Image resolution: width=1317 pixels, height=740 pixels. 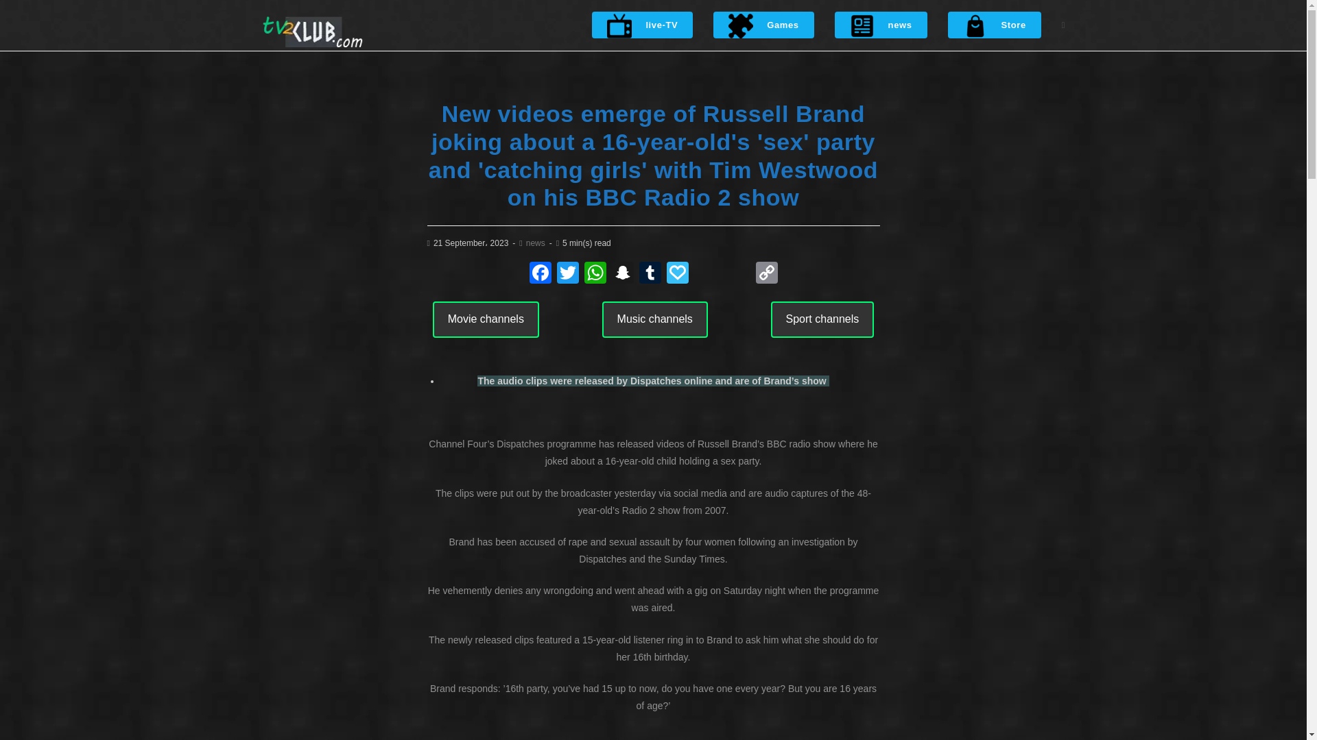 What do you see at coordinates (881, 25) in the screenshot?
I see `news` at bounding box center [881, 25].